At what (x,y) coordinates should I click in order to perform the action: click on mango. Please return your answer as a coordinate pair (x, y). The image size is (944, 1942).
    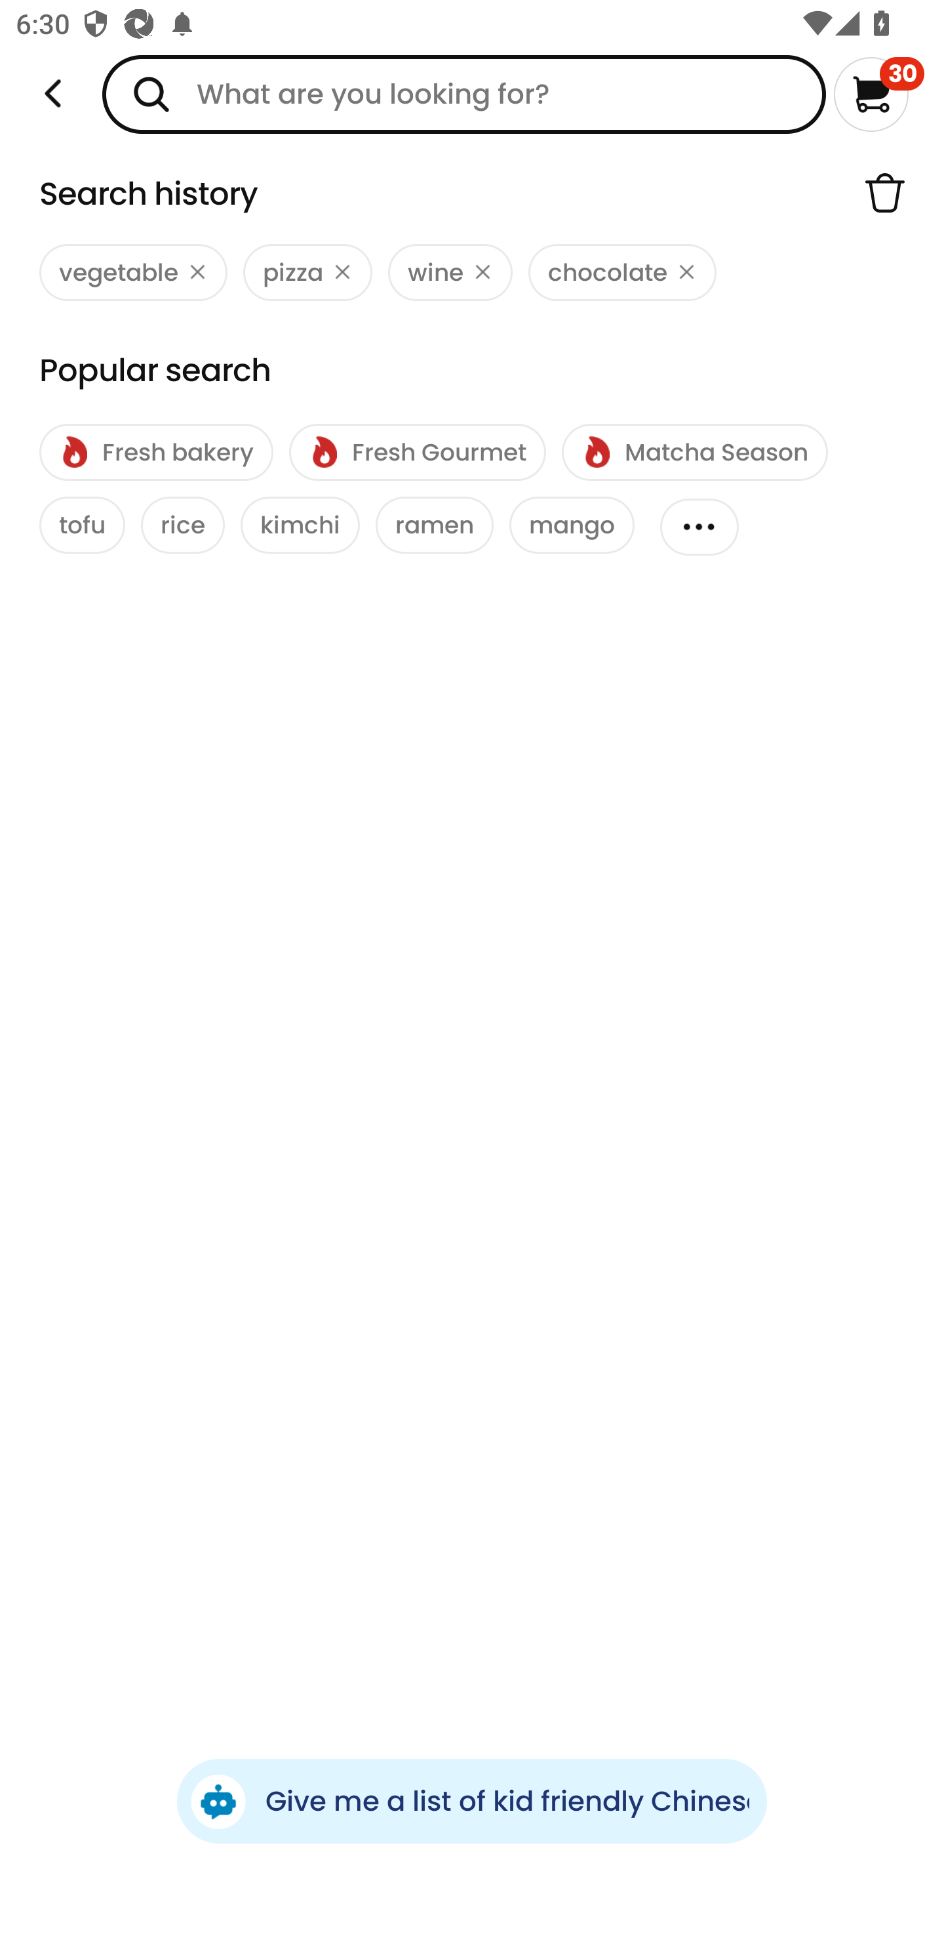
    Looking at the image, I should click on (572, 525).